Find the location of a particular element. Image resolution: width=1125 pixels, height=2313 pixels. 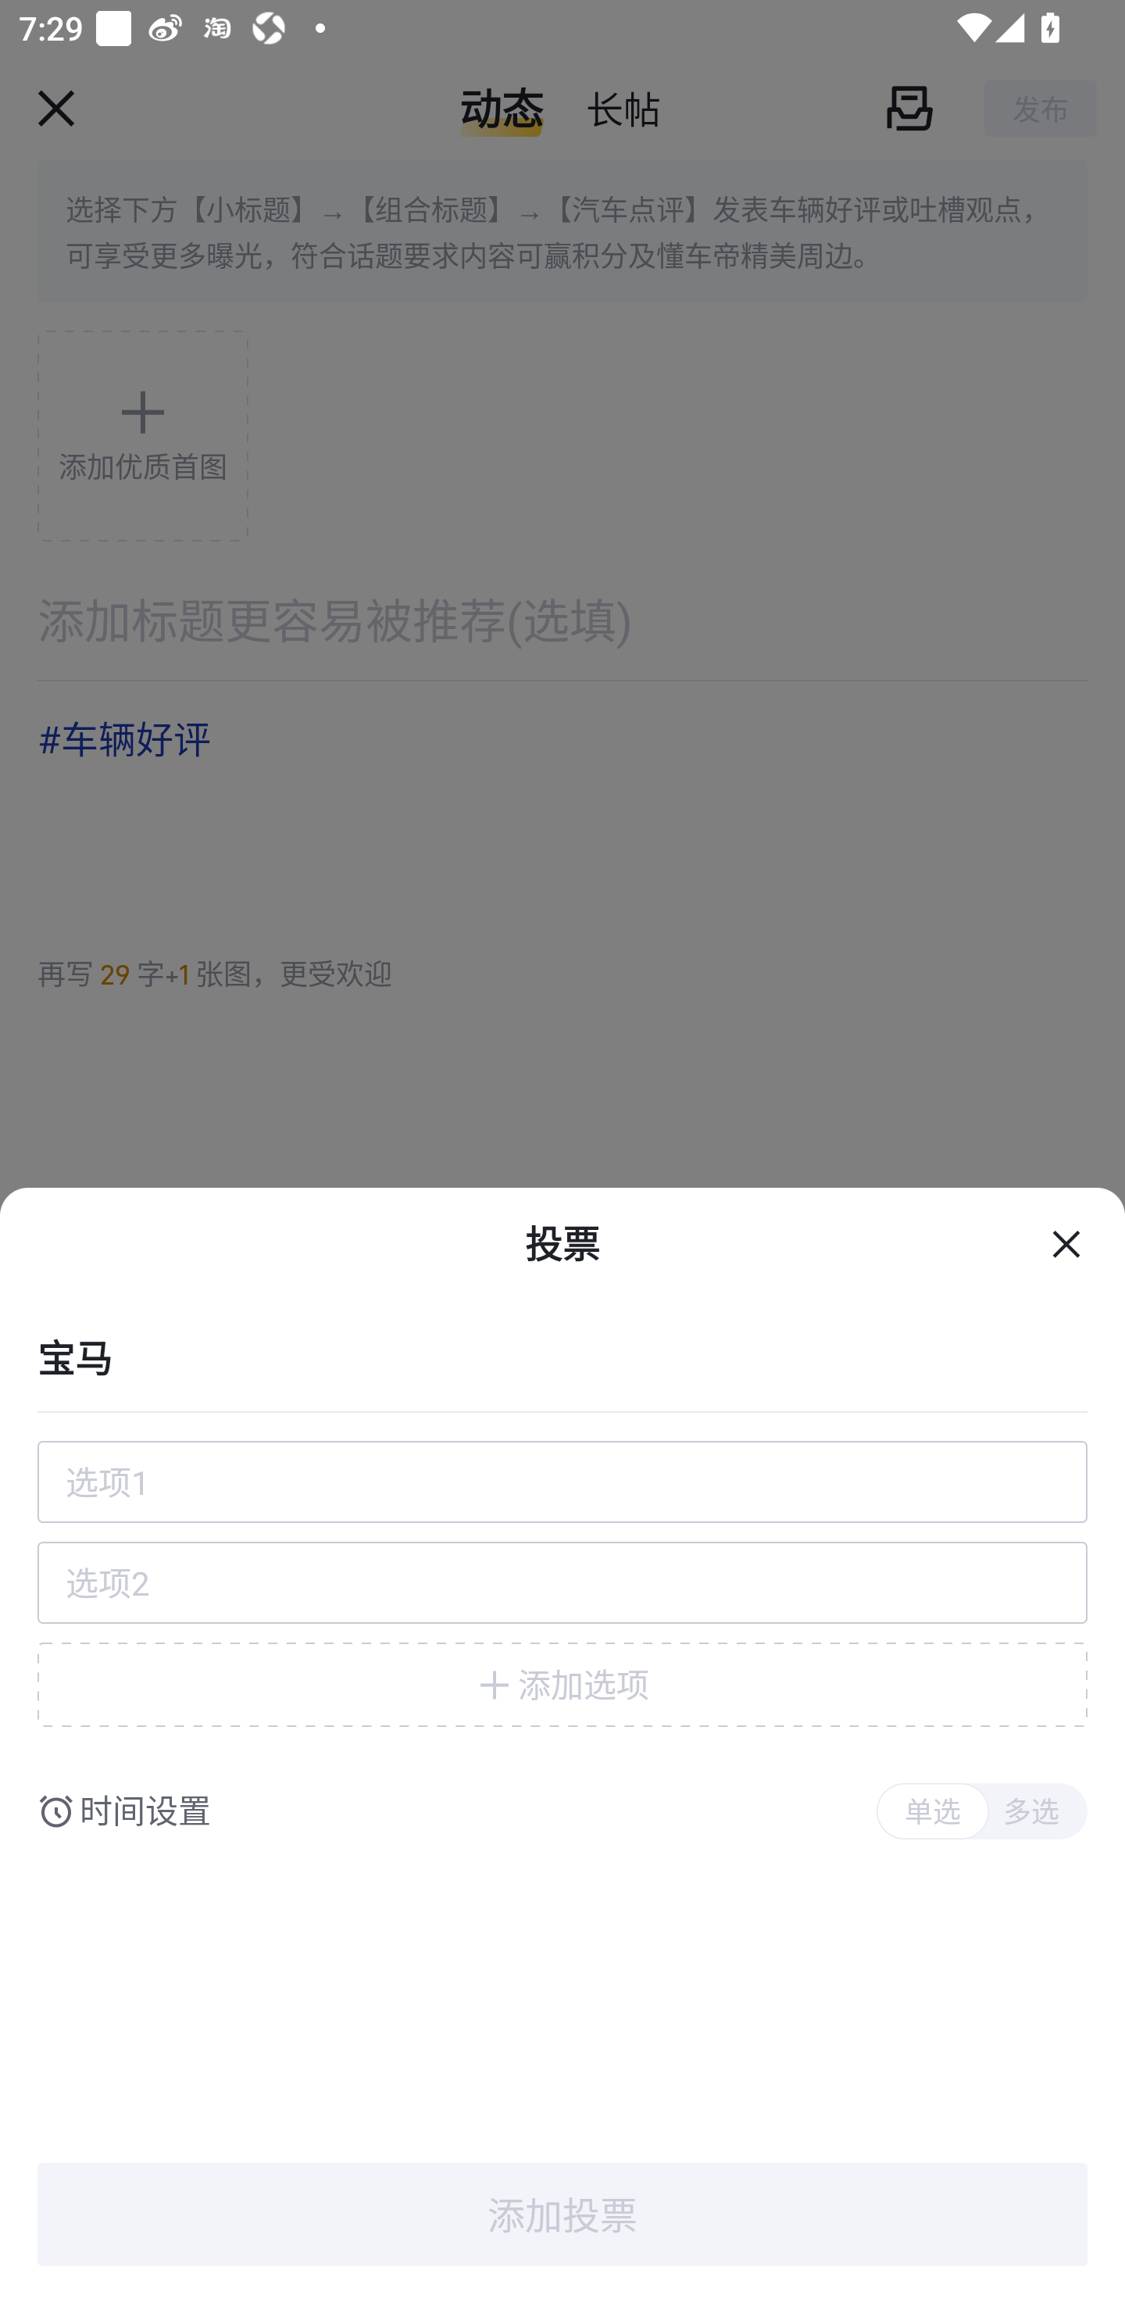

选项1 is located at coordinates (562, 1482).